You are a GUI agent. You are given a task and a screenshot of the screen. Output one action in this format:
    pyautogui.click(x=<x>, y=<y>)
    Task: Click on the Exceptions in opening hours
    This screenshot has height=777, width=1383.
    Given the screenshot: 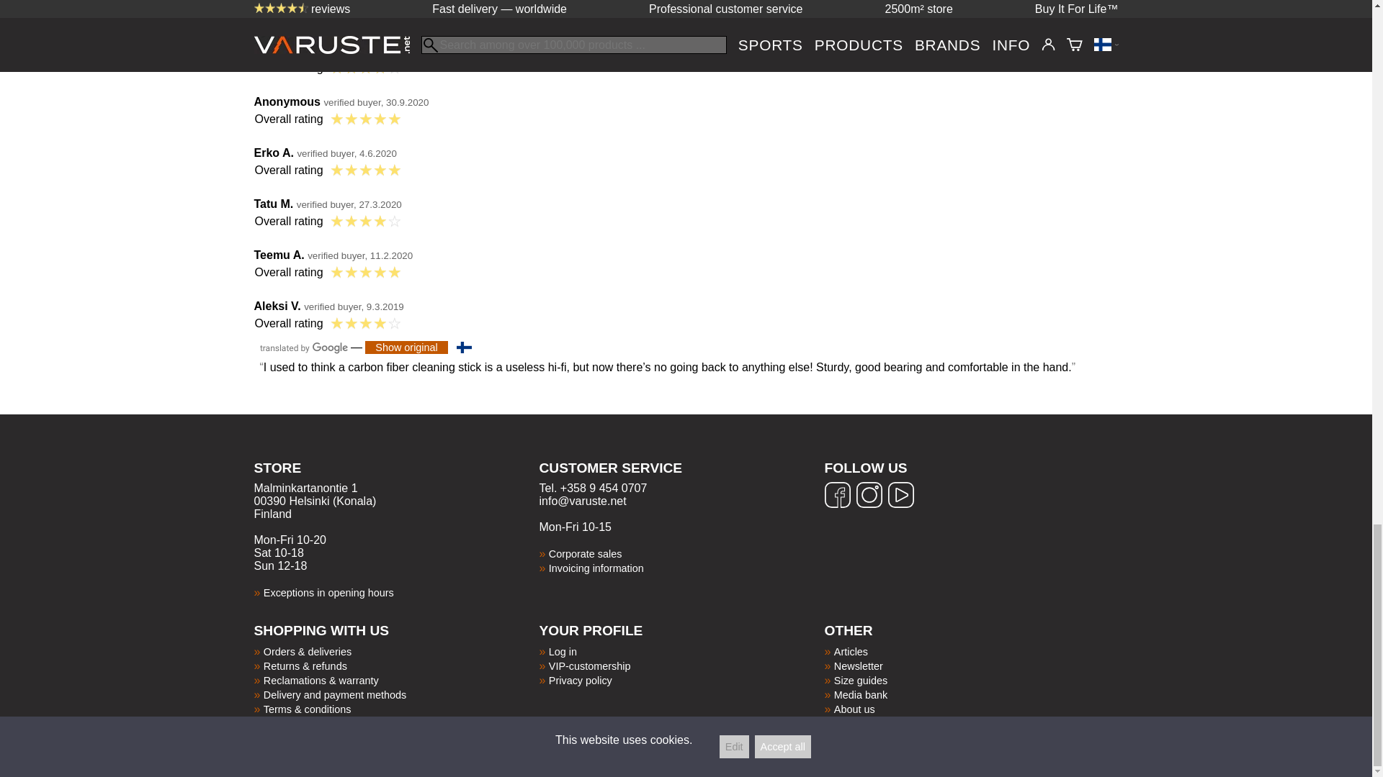 What is the action you would take?
    pyautogui.click(x=328, y=593)
    